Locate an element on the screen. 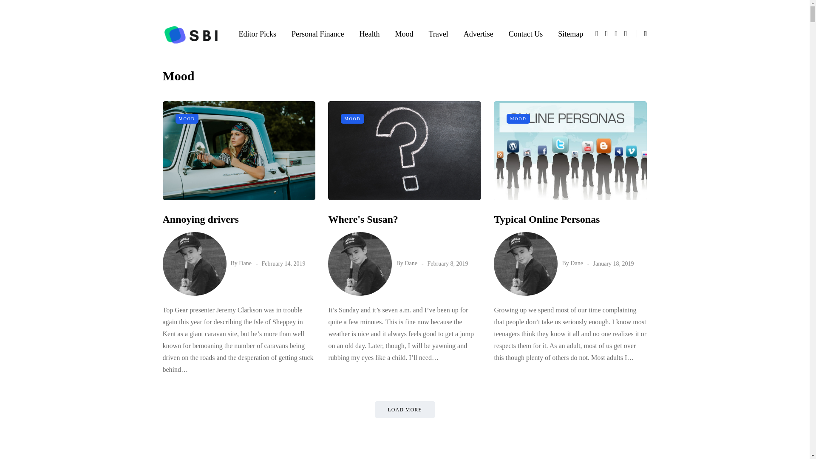 The image size is (816, 459). Where's Susan? is located at coordinates (363, 219).